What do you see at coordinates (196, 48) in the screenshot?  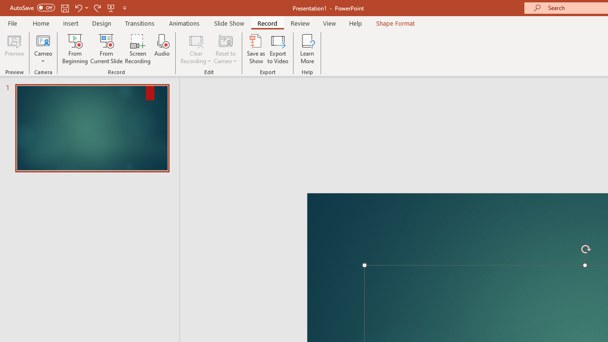 I see `Clear Recording` at bounding box center [196, 48].